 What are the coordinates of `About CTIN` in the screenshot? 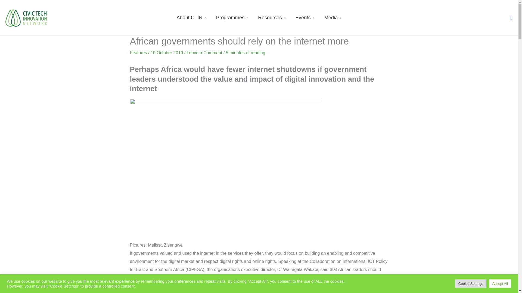 It's located at (191, 18).